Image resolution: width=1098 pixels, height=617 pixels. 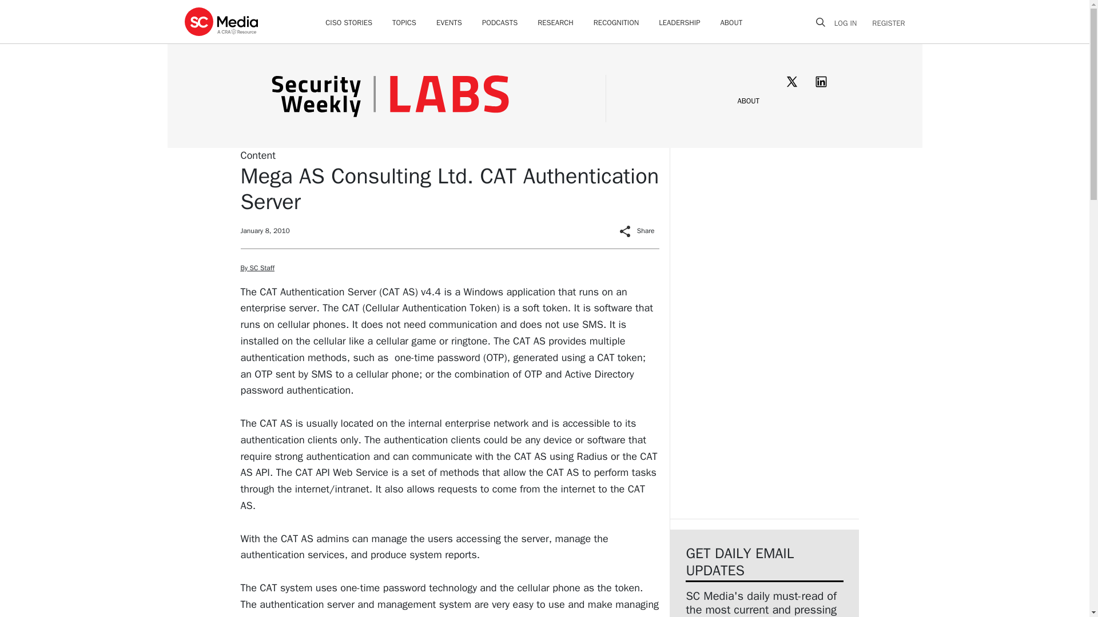 I want to click on ABOUT, so click(x=731, y=23).